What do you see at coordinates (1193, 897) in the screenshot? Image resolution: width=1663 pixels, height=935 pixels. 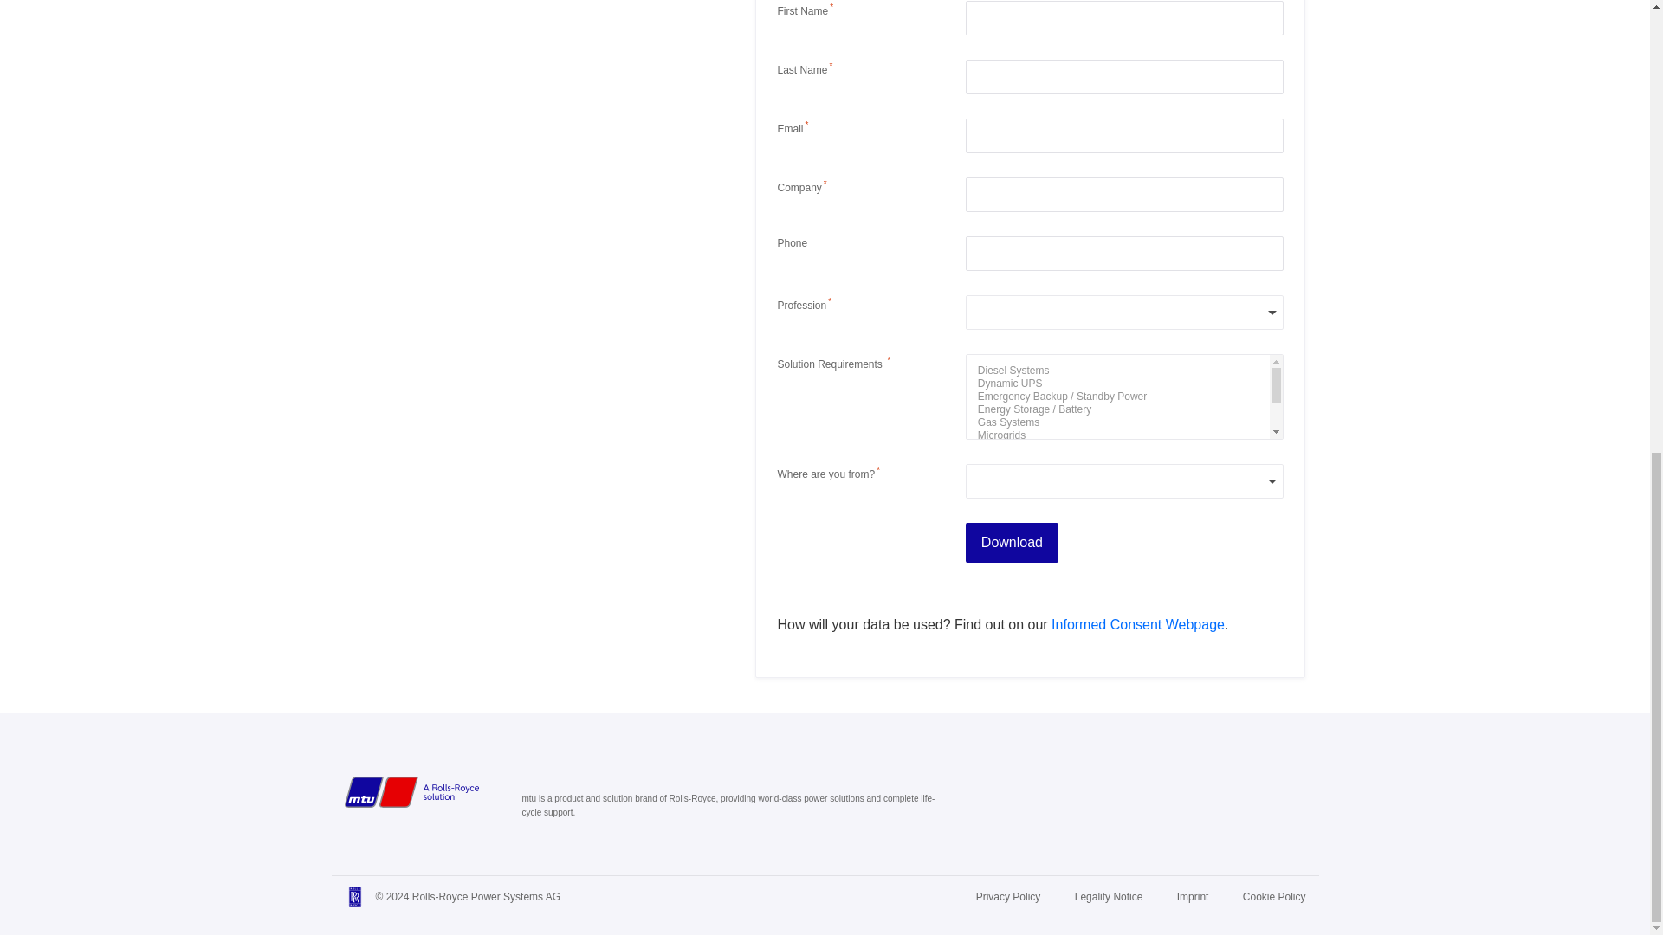 I see `Imprint` at bounding box center [1193, 897].